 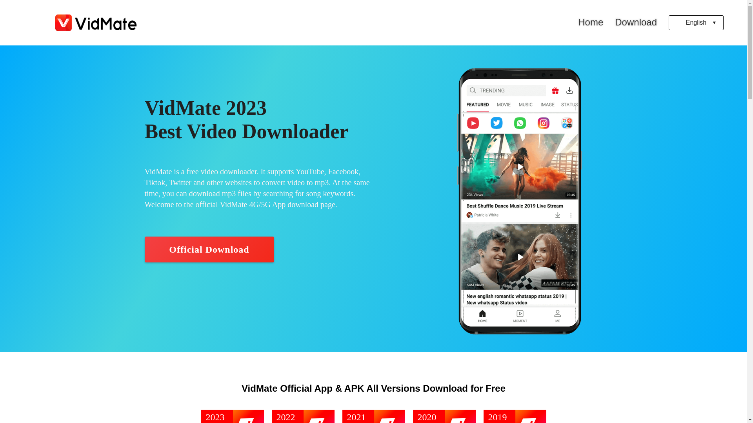 I want to click on Official Download, so click(x=209, y=249).